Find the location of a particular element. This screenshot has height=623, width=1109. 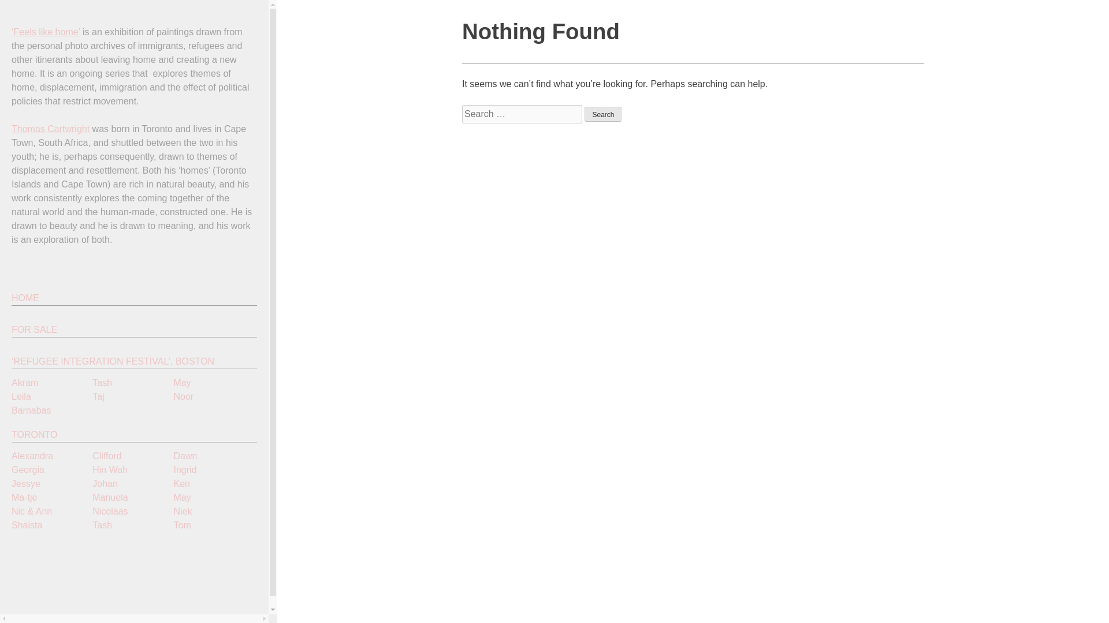

Thomas Cartwright is located at coordinates (50, 129).